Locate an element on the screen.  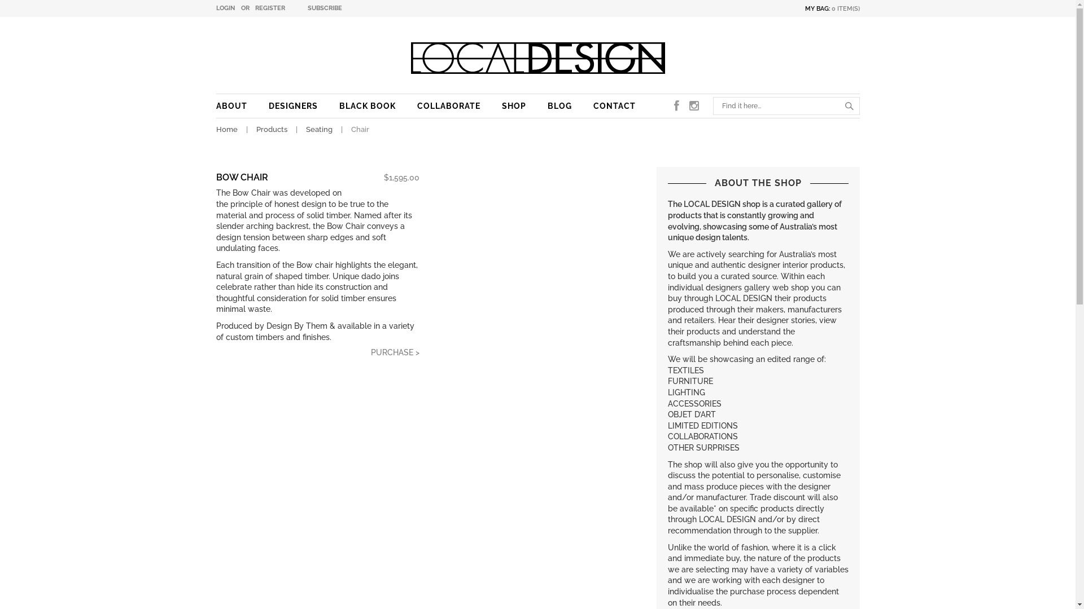
PURCHASE > is located at coordinates (386, 359).